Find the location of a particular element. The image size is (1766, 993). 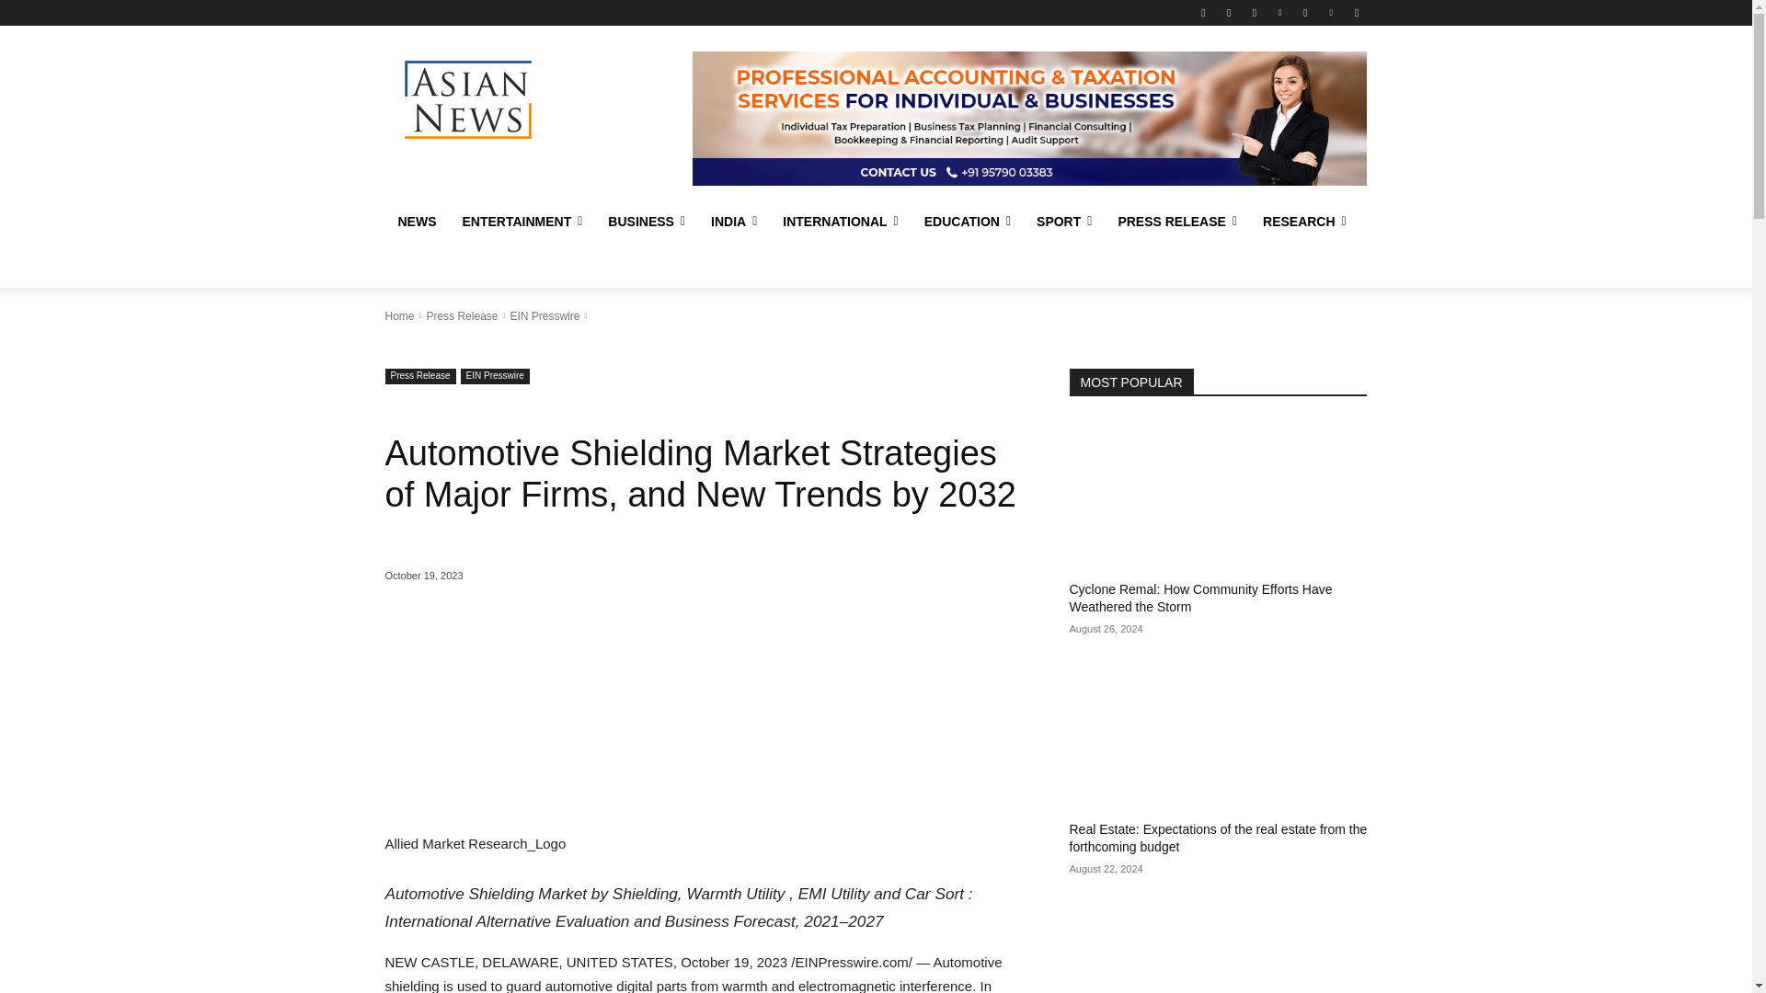

Facebook is located at coordinates (1203, 12).